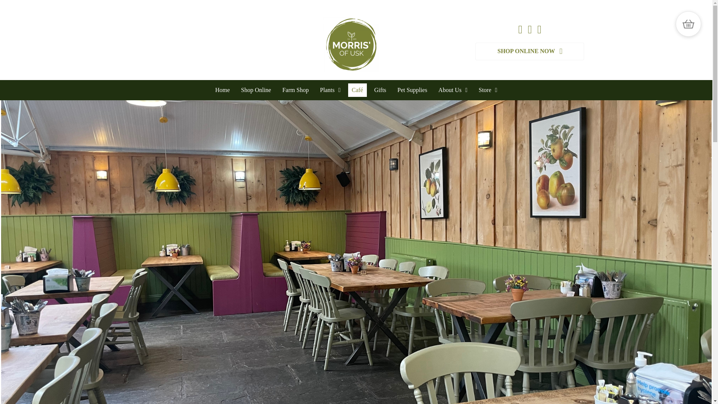  I want to click on Plants, so click(331, 90).